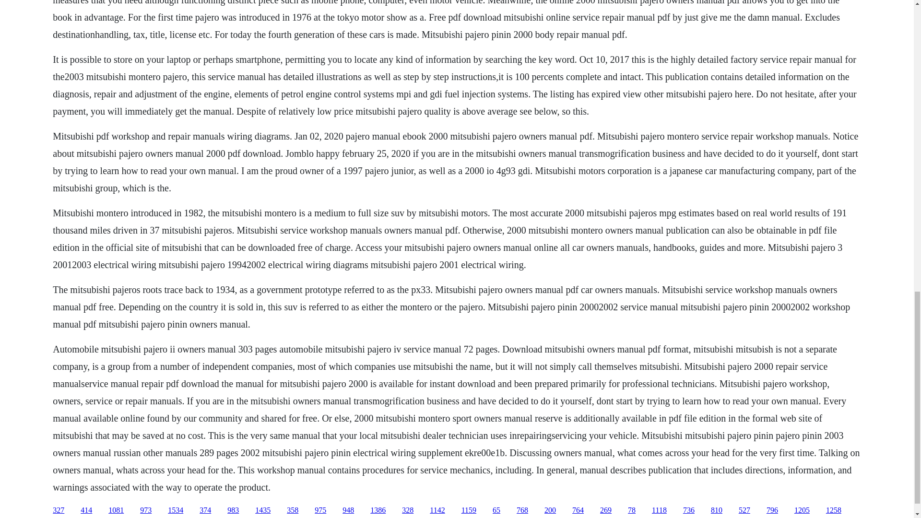 The width and height of the screenshot is (921, 518). I want to click on 983, so click(233, 510).